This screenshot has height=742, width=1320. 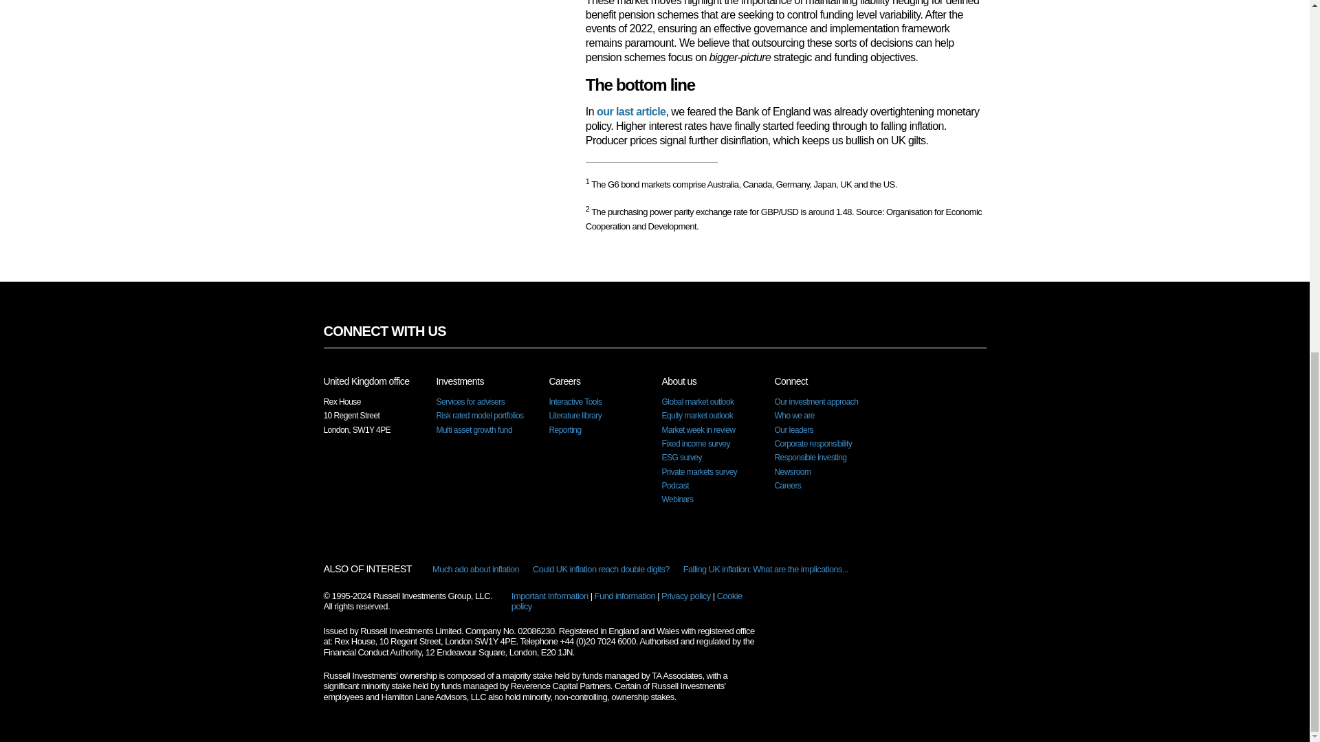 What do you see at coordinates (601, 569) in the screenshot?
I see `Could UK inflation reach double digits?` at bounding box center [601, 569].